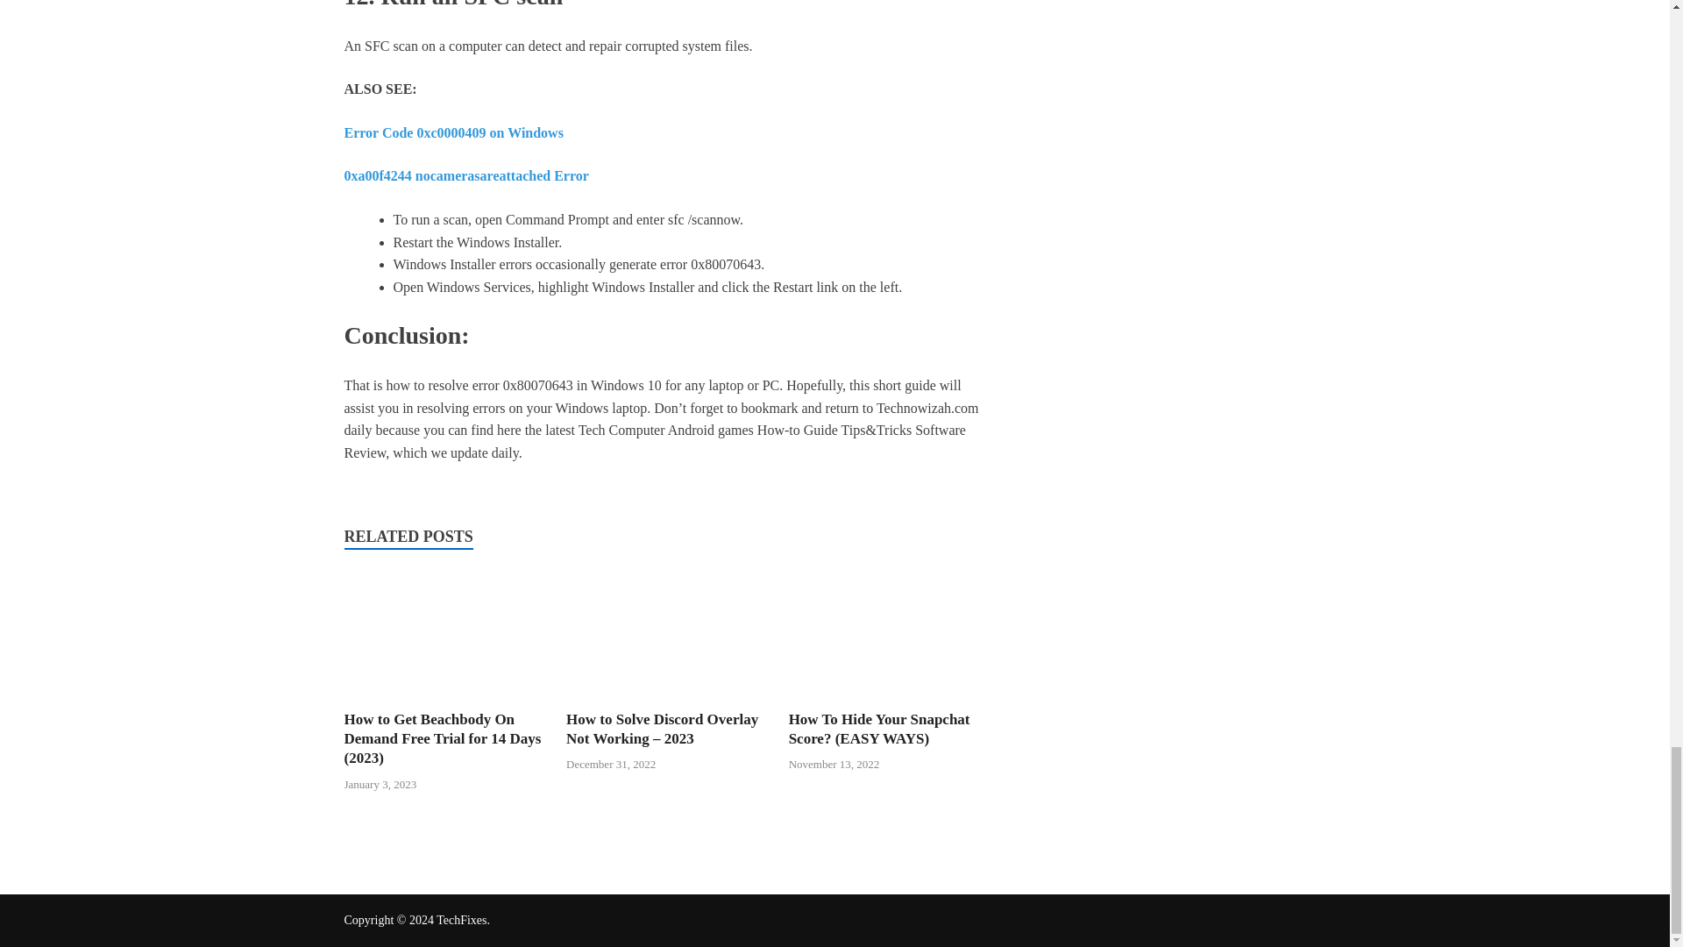 This screenshot has height=947, width=1683. I want to click on 0xa00f4244 nocamerasareattached Error, so click(465, 175).